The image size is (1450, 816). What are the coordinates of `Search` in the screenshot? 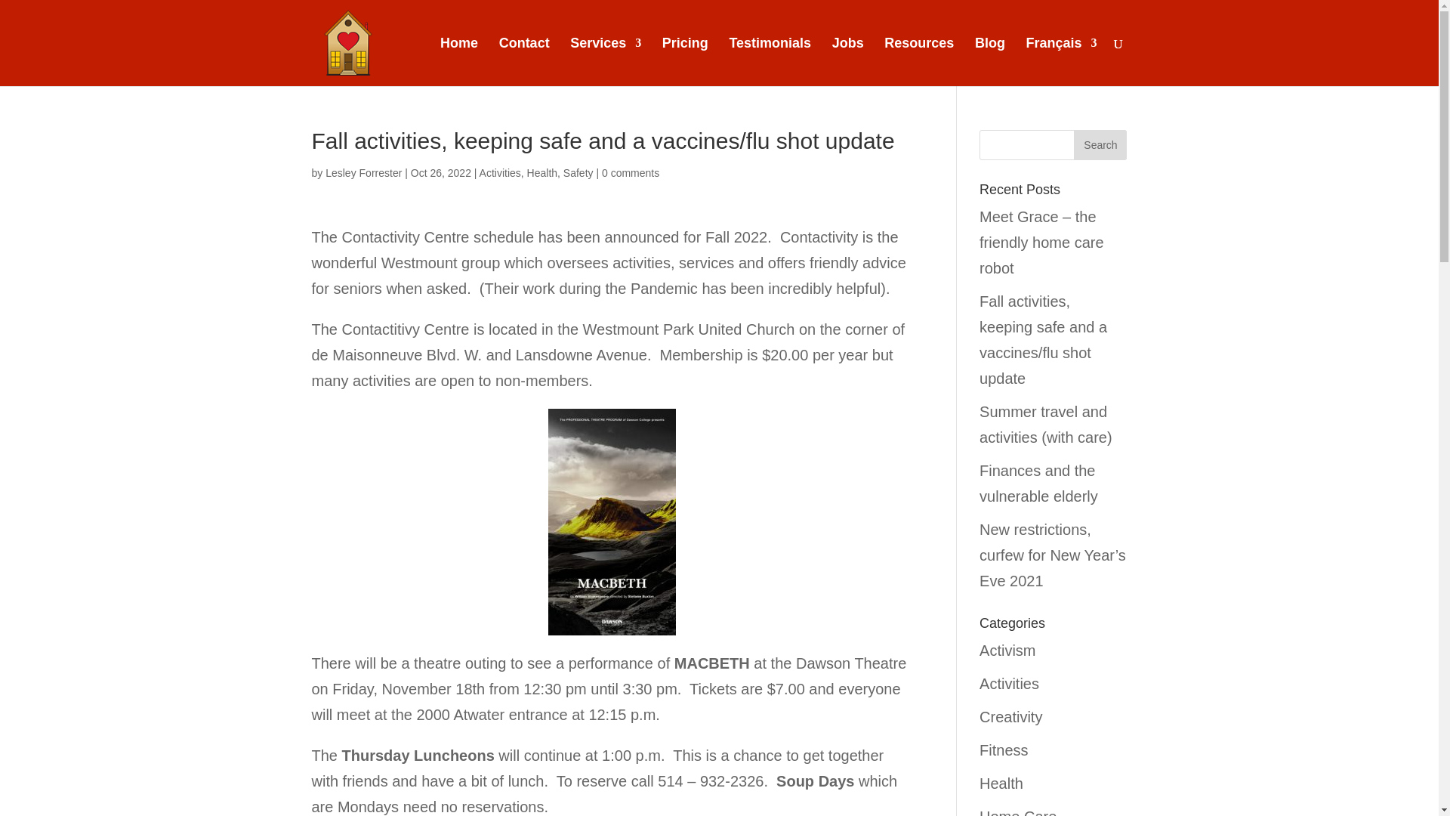 It's located at (1100, 144).